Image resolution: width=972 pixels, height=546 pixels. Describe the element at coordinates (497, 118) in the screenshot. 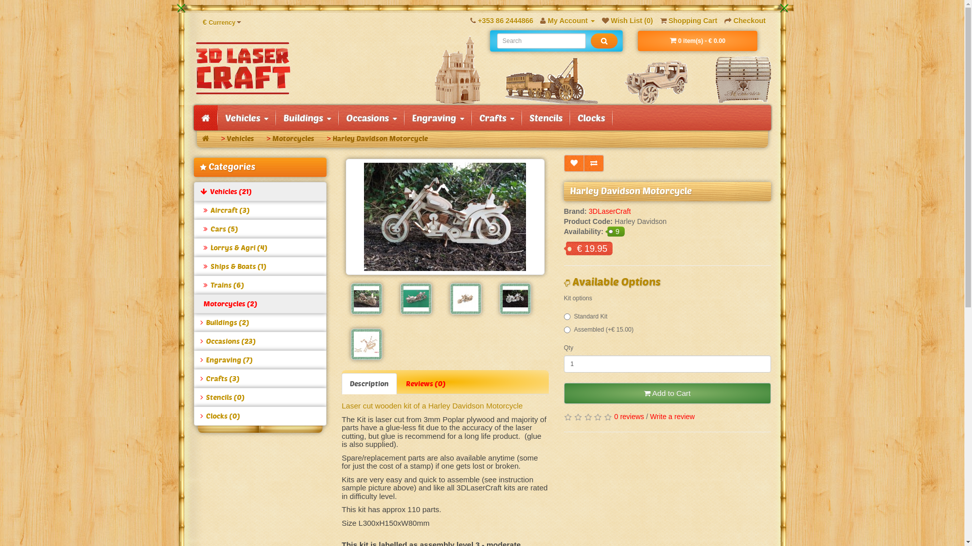

I see `Crafts  ` at that location.